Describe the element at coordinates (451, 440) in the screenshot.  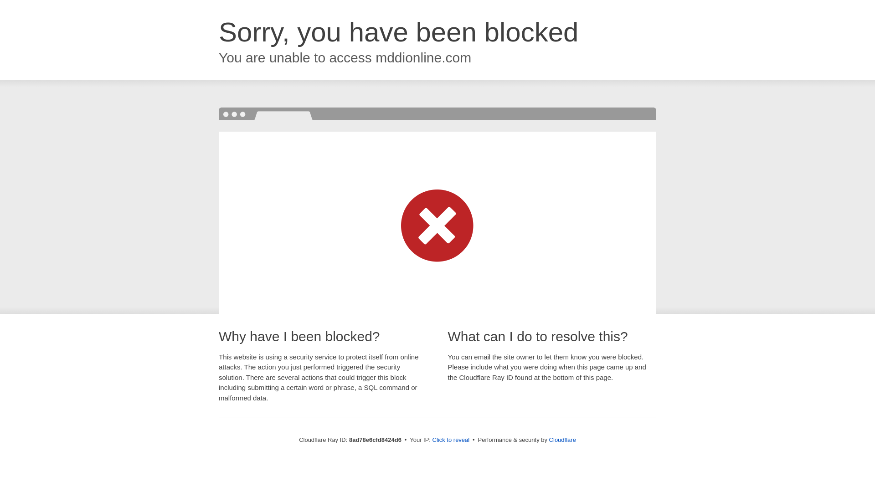
I see `Click to reveal` at that location.